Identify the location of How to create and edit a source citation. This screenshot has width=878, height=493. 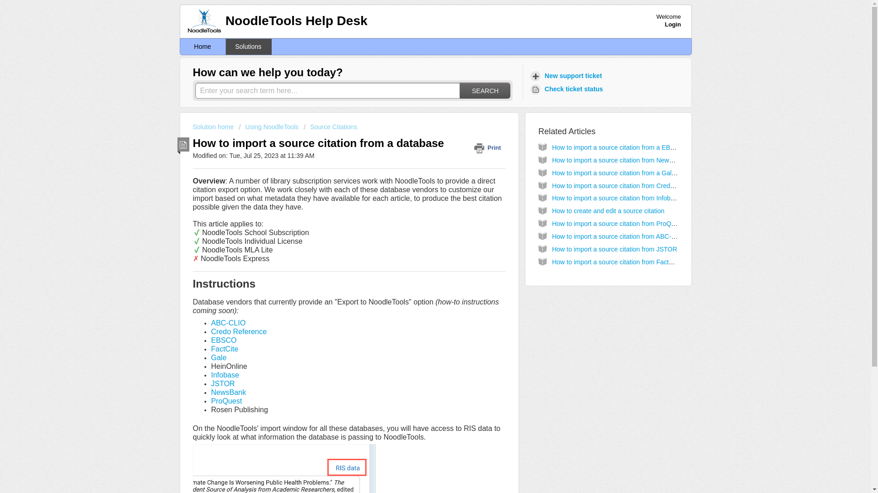
(608, 210).